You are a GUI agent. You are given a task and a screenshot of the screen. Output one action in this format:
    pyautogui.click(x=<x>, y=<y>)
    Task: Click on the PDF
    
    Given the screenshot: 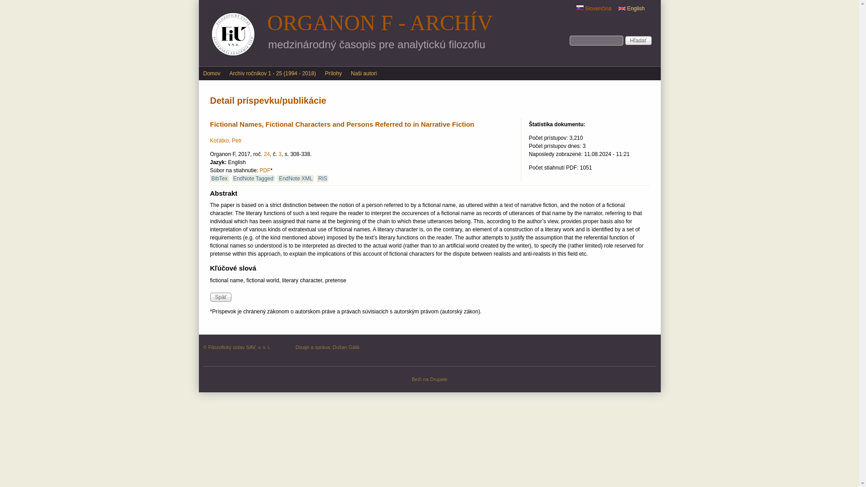 What is the action you would take?
    pyautogui.click(x=265, y=170)
    